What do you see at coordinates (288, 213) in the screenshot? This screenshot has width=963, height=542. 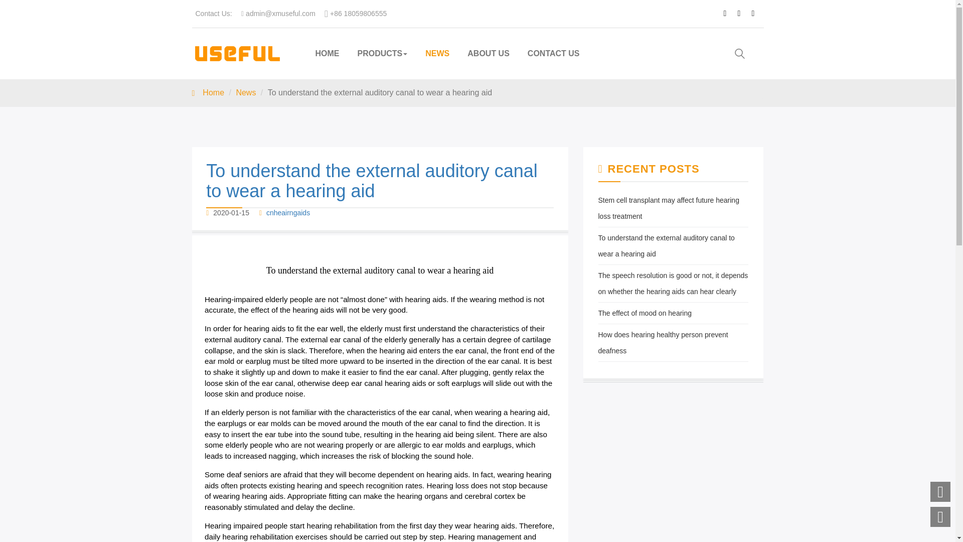 I see `cnheairngaids` at bounding box center [288, 213].